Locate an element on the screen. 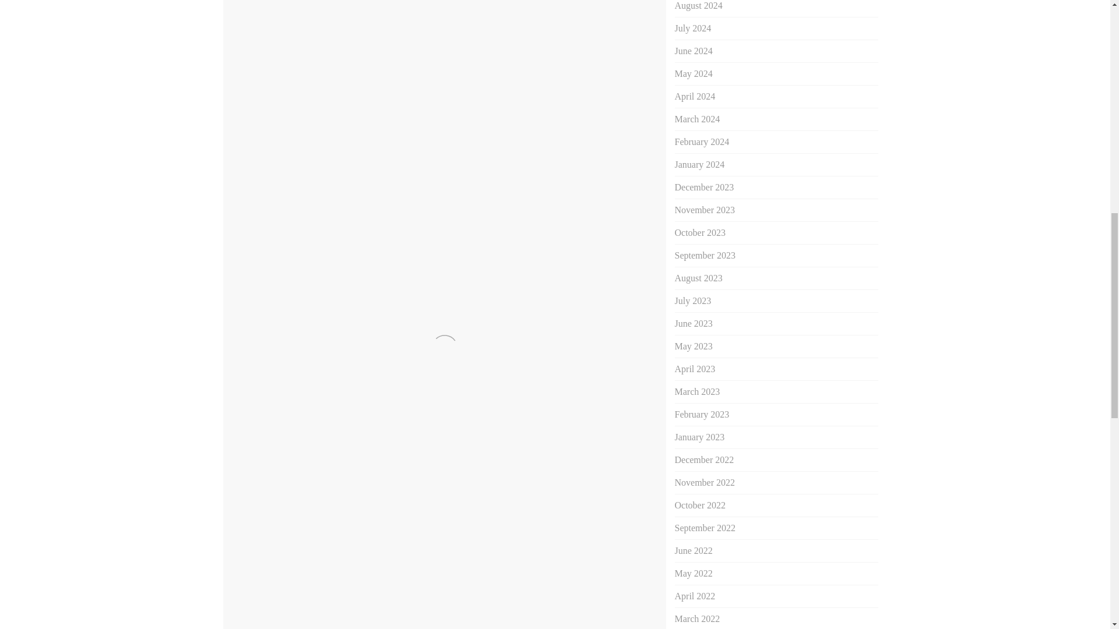 The height and width of the screenshot is (629, 1119). October 2023 is located at coordinates (701, 232).